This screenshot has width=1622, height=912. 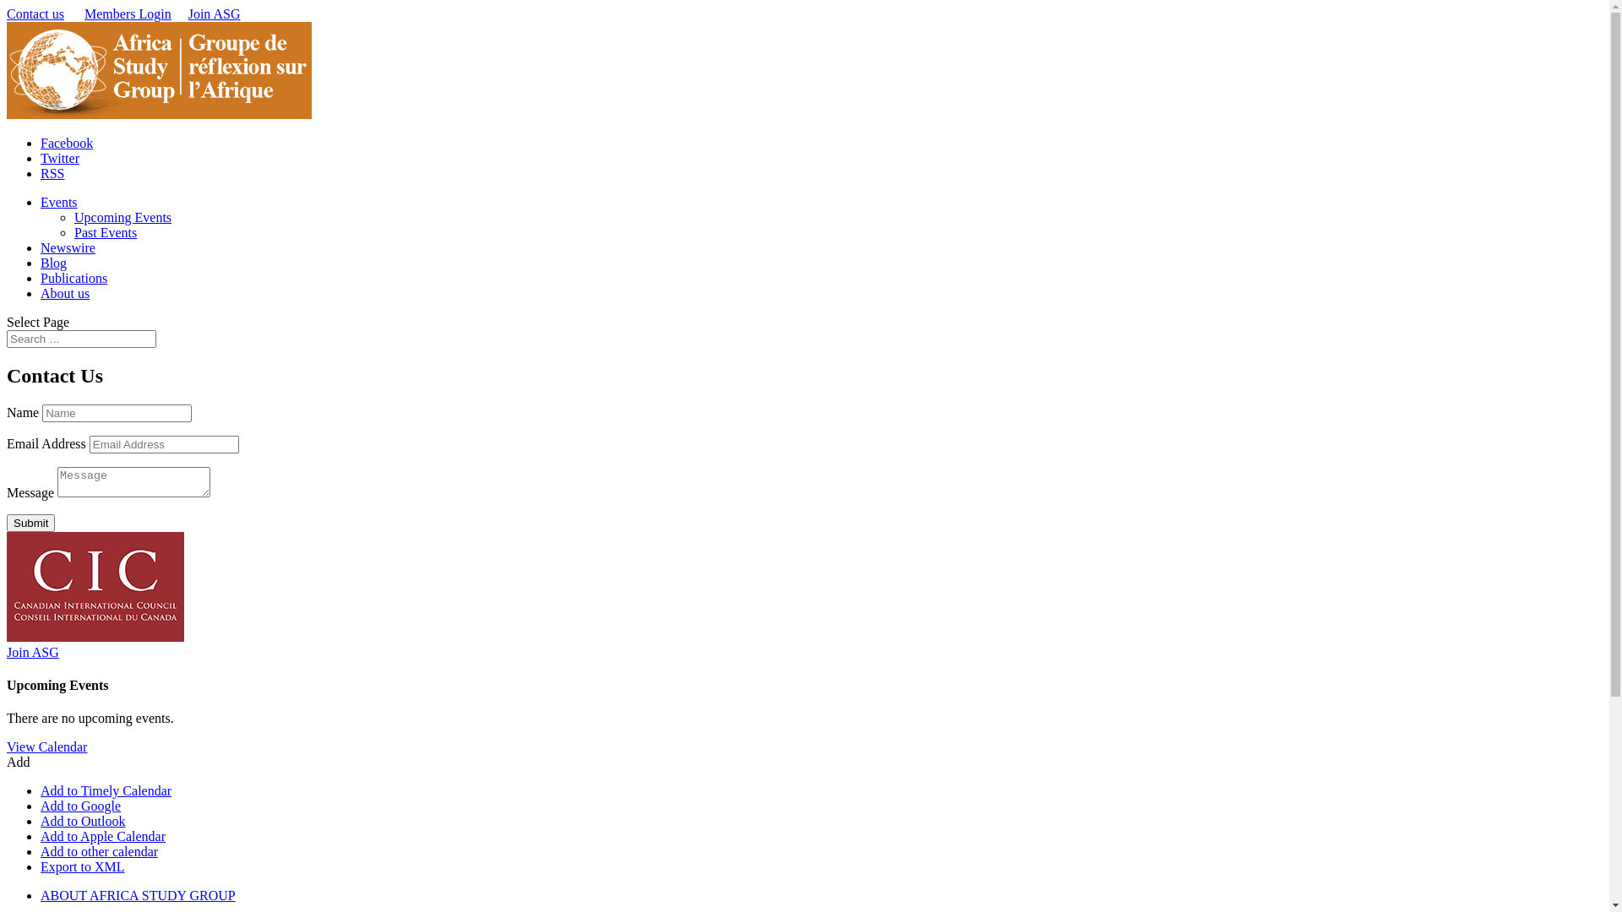 I want to click on Contact us, so click(x=35, y=14).